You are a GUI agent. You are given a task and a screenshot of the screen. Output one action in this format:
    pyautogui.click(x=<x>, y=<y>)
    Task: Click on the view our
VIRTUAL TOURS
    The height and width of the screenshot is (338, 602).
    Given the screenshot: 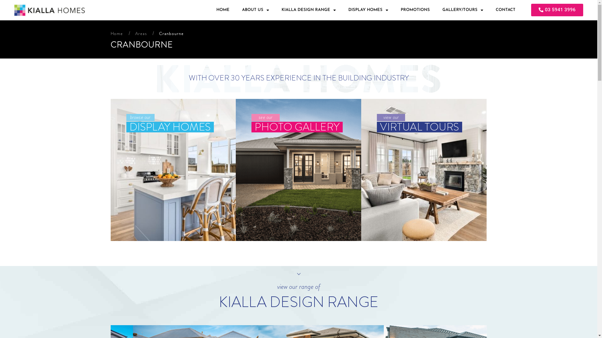 What is the action you would take?
    pyautogui.click(x=424, y=170)
    